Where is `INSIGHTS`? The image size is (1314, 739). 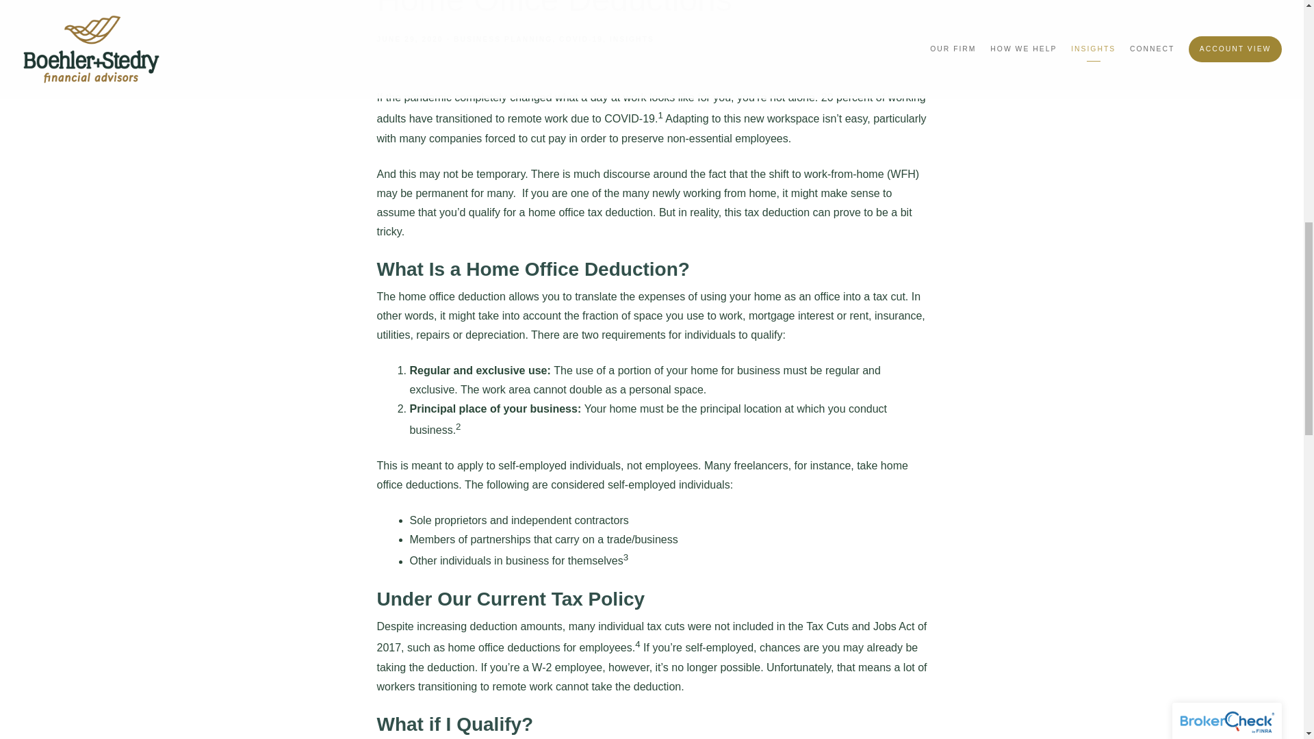 INSIGHTS is located at coordinates (632, 38).